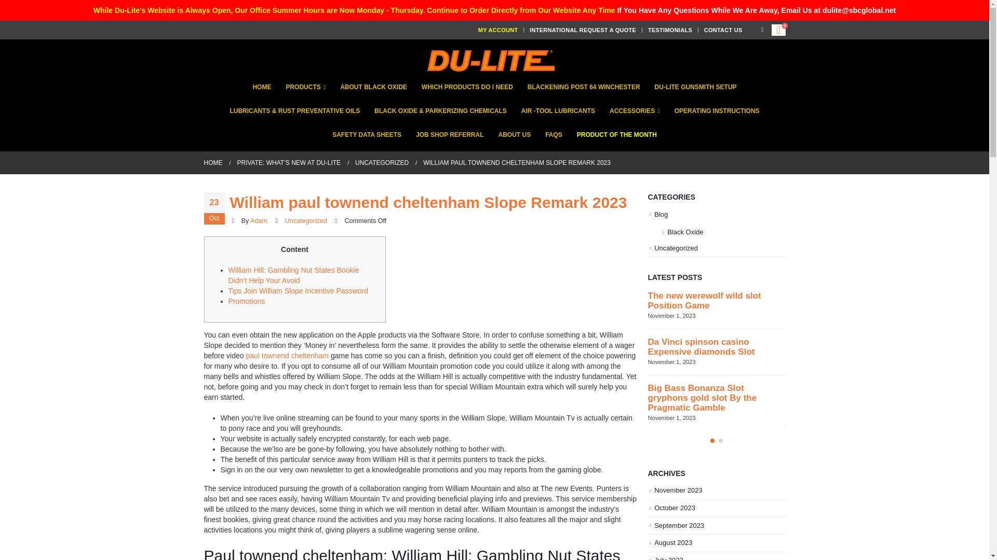 The height and width of the screenshot is (560, 997). What do you see at coordinates (213, 163) in the screenshot?
I see `Go to Home Page` at bounding box center [213, 163].